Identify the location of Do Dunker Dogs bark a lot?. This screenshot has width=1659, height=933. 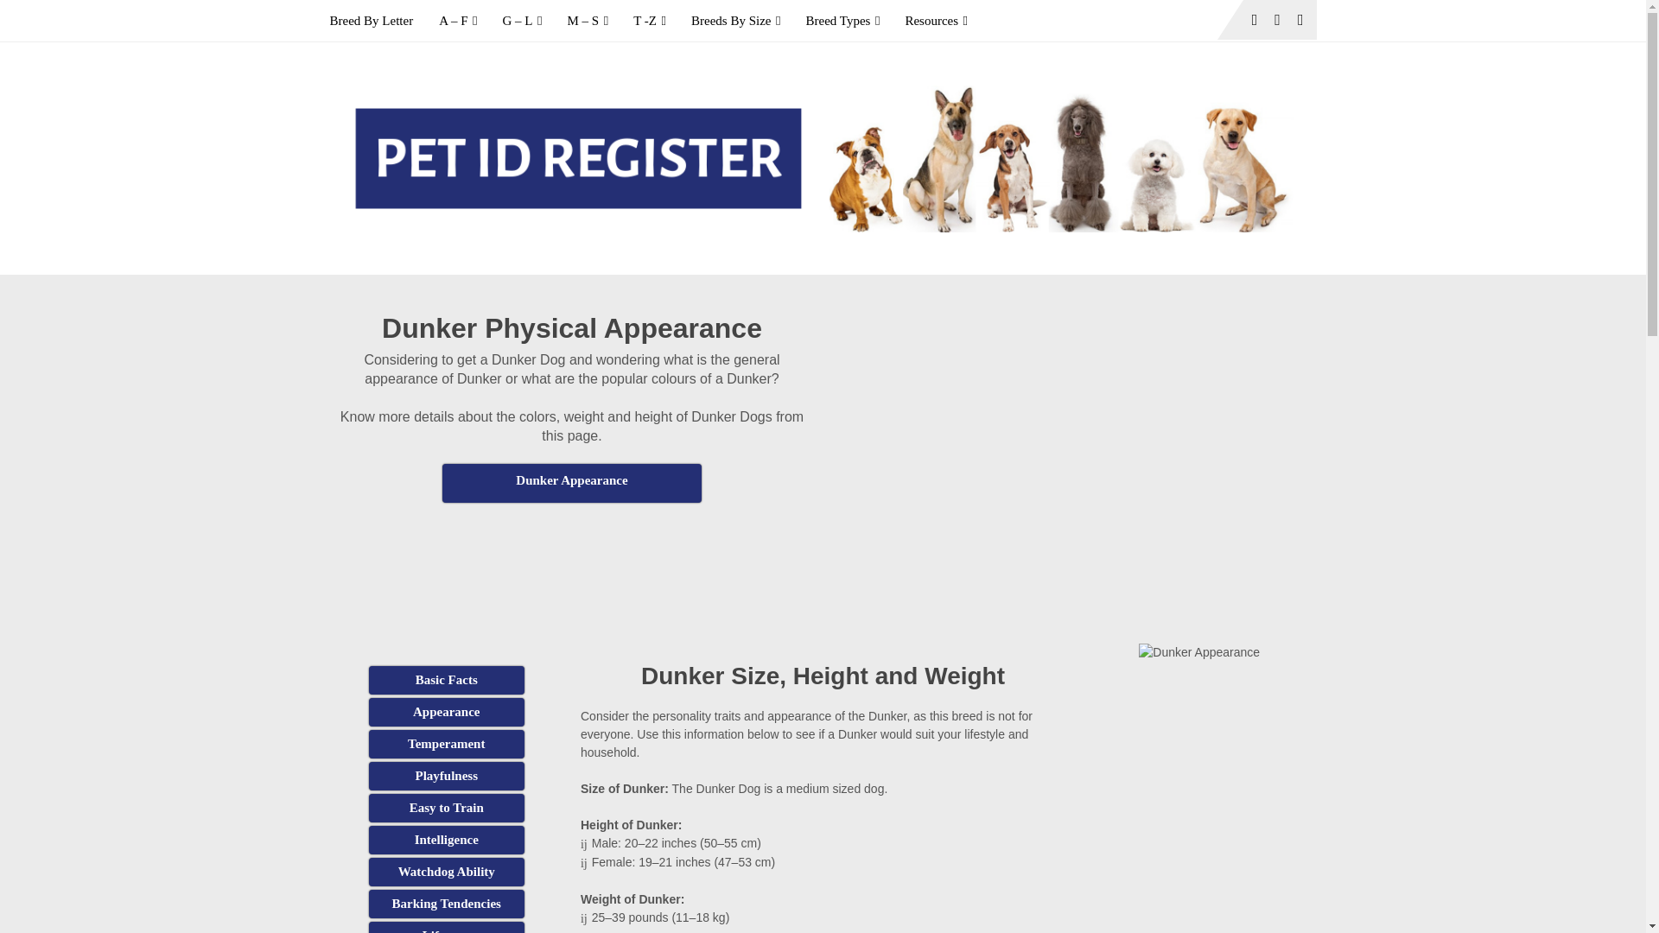
(446, 904).